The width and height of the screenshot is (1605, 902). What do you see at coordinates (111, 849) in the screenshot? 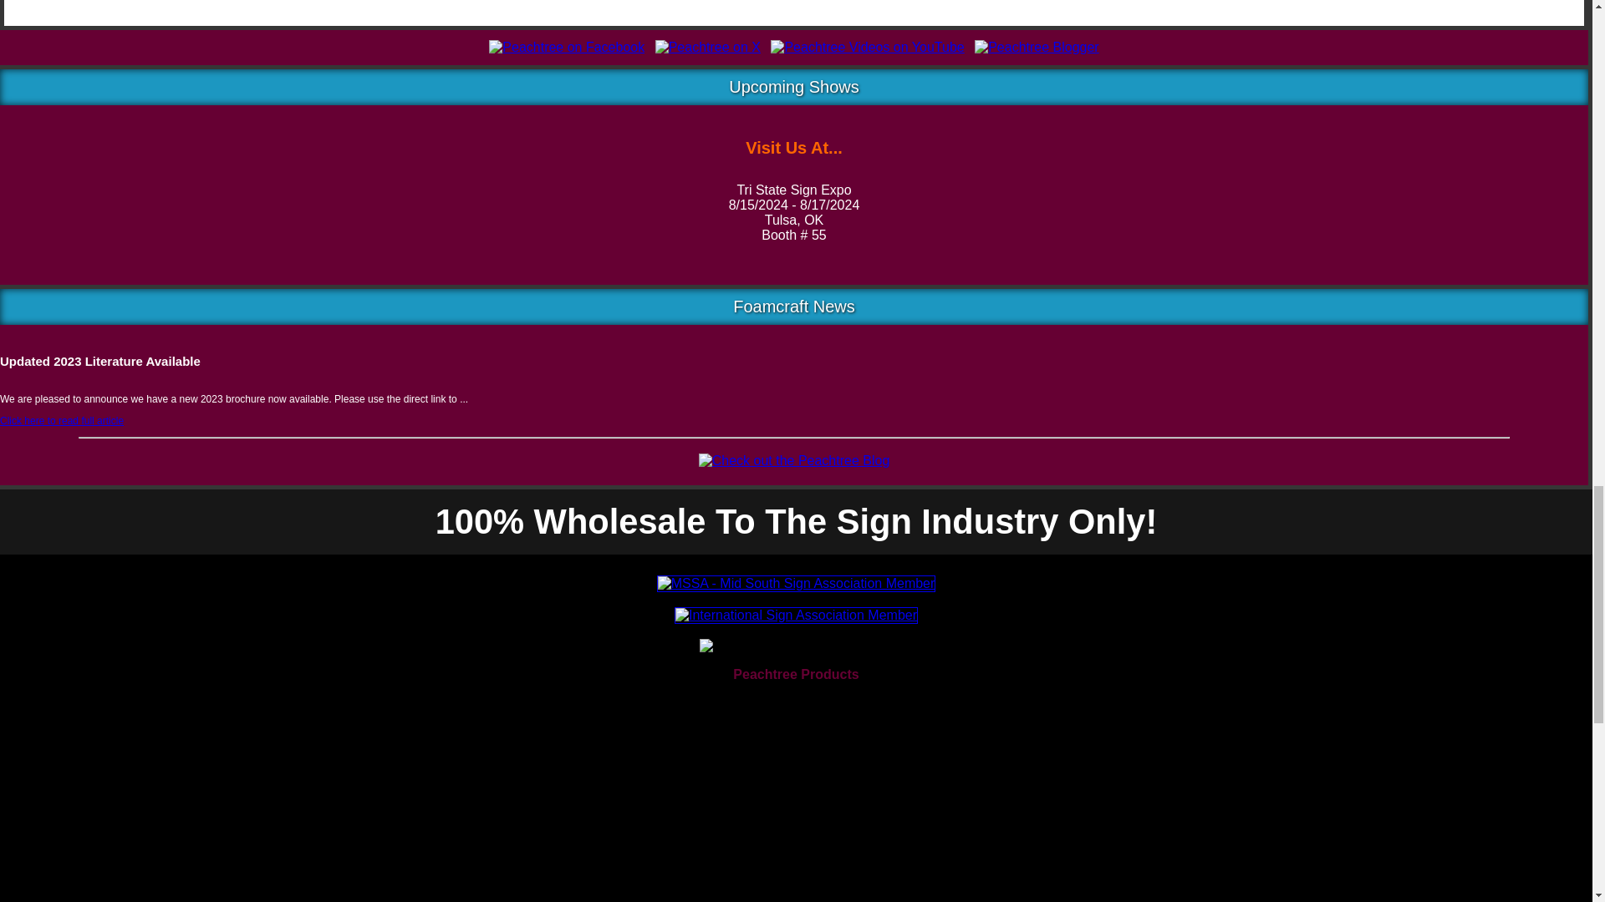
I see `faux stone monuments` at bounding box center [111, 849].